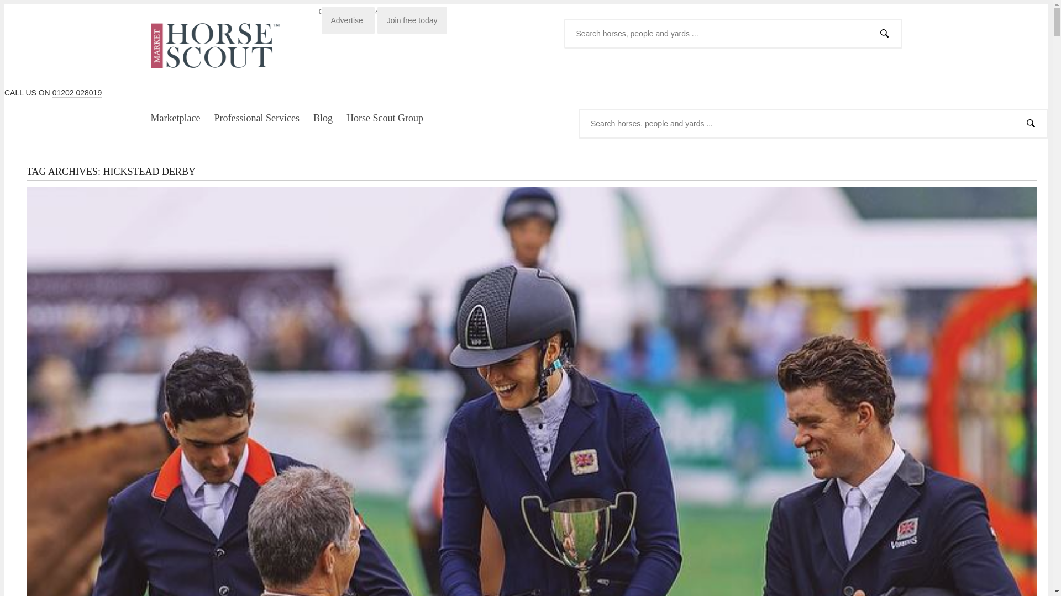 The height and width of the screenshot is (596, 1061). I want to click on Horse Scout Group, so click(385, 118).